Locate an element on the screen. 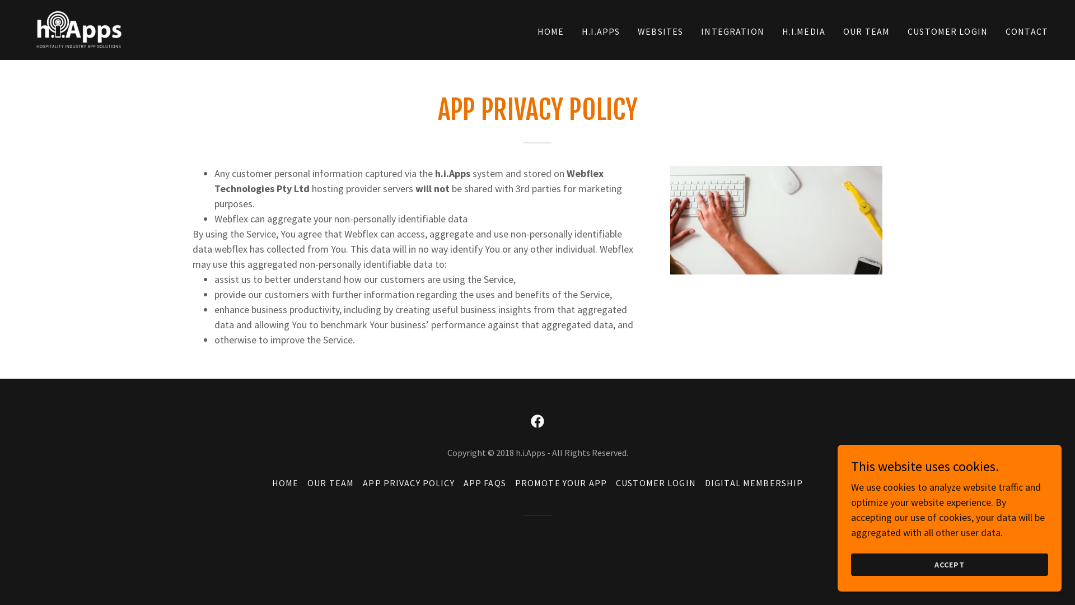 Image resolution: width=1075 pixels, height=605 pixels. CUSTOMER LOGIN is located at coordinates (947, 31).